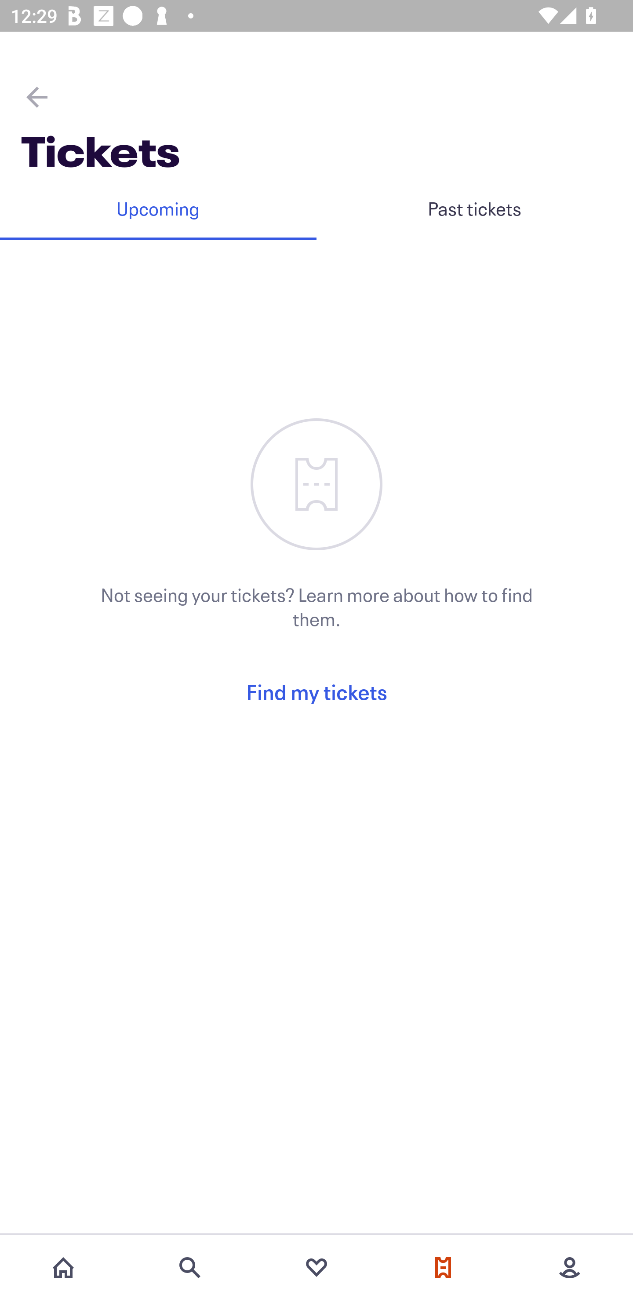 The width and height of the screenshot is (633, 1302). I want to click on Search events, so click(190, 1268).